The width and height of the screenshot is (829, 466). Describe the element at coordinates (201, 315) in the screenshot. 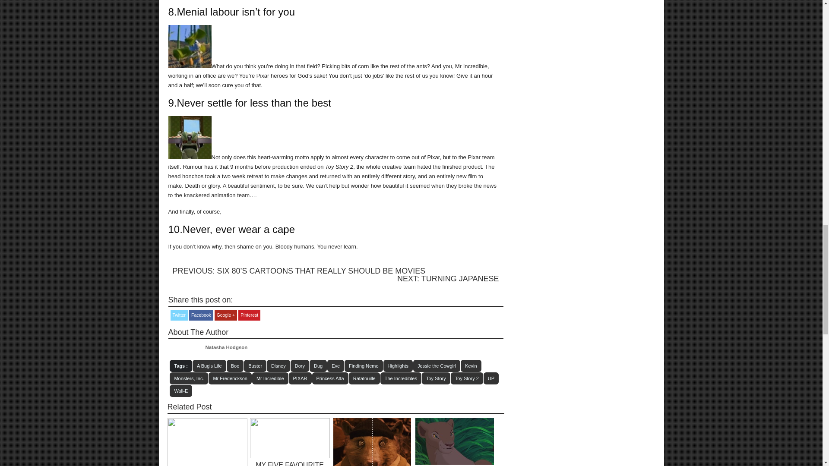

I see `Share on Facebook!` at that location.